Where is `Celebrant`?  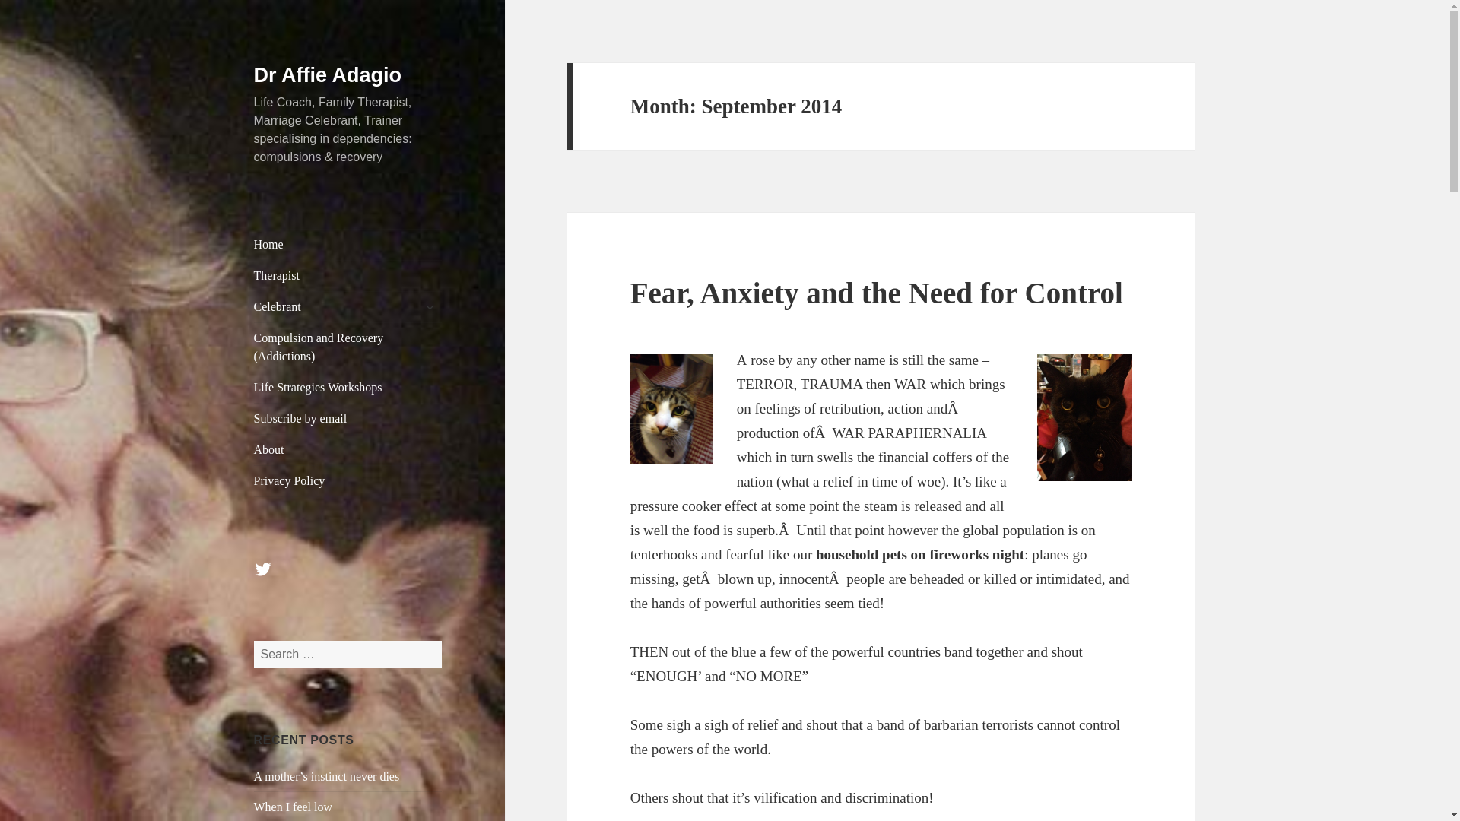 Celebrant is located at coordinates (348, 307).